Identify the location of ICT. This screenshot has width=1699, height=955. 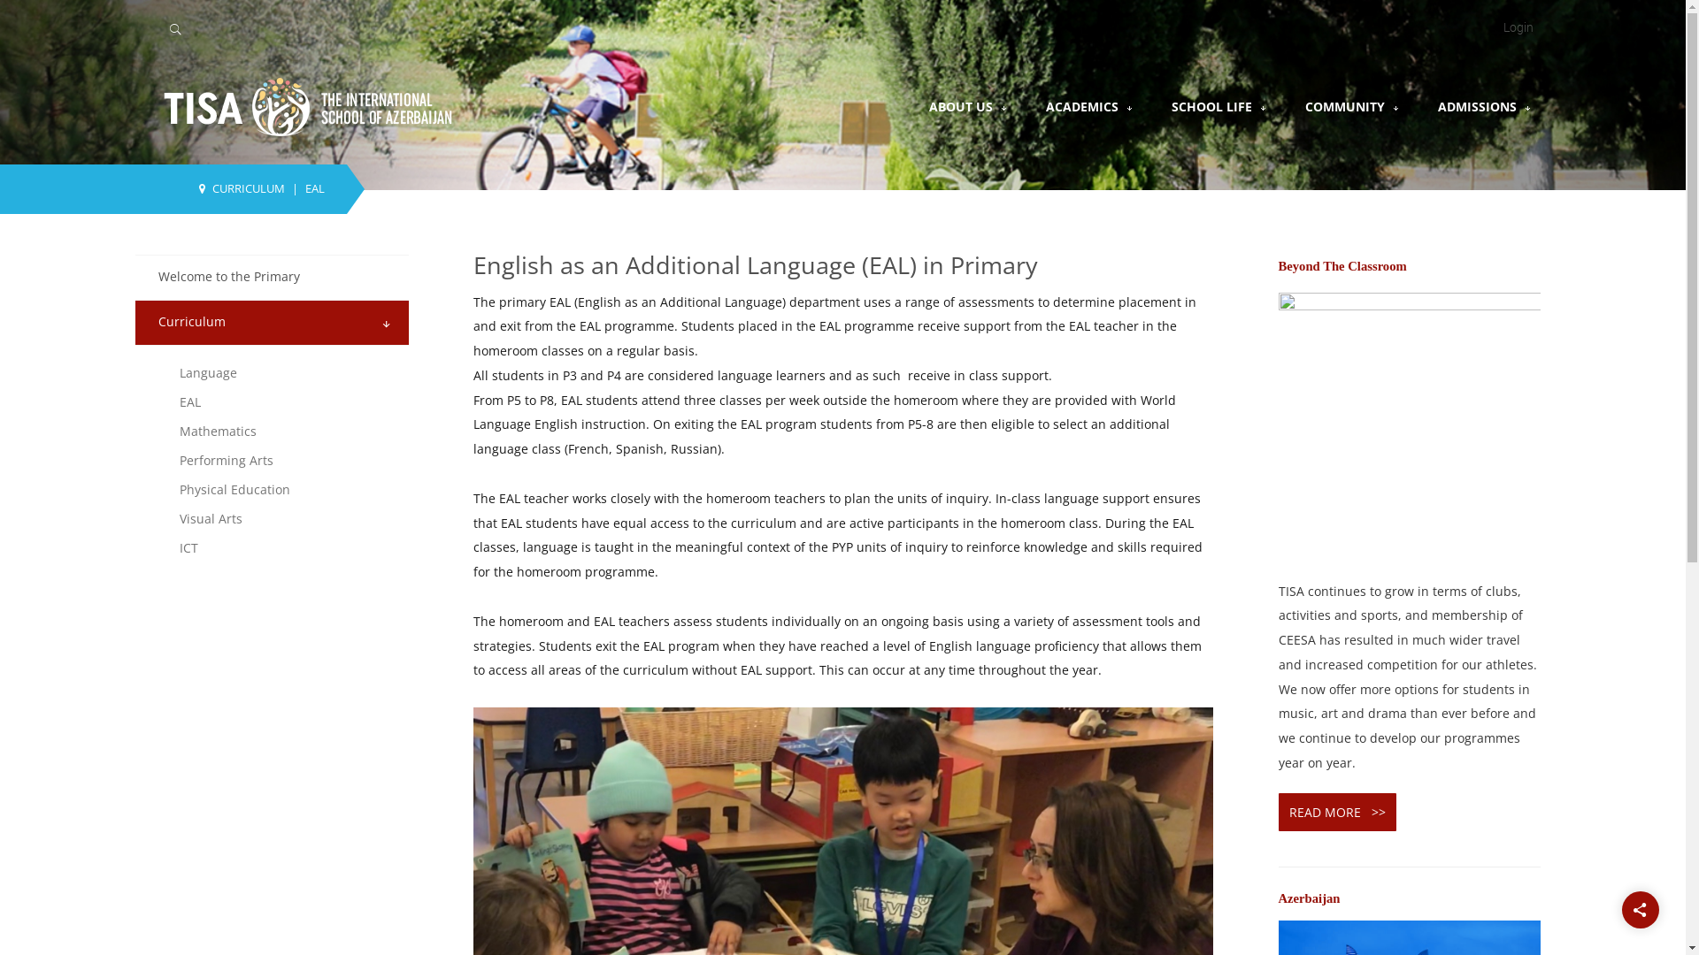
(287, 548).